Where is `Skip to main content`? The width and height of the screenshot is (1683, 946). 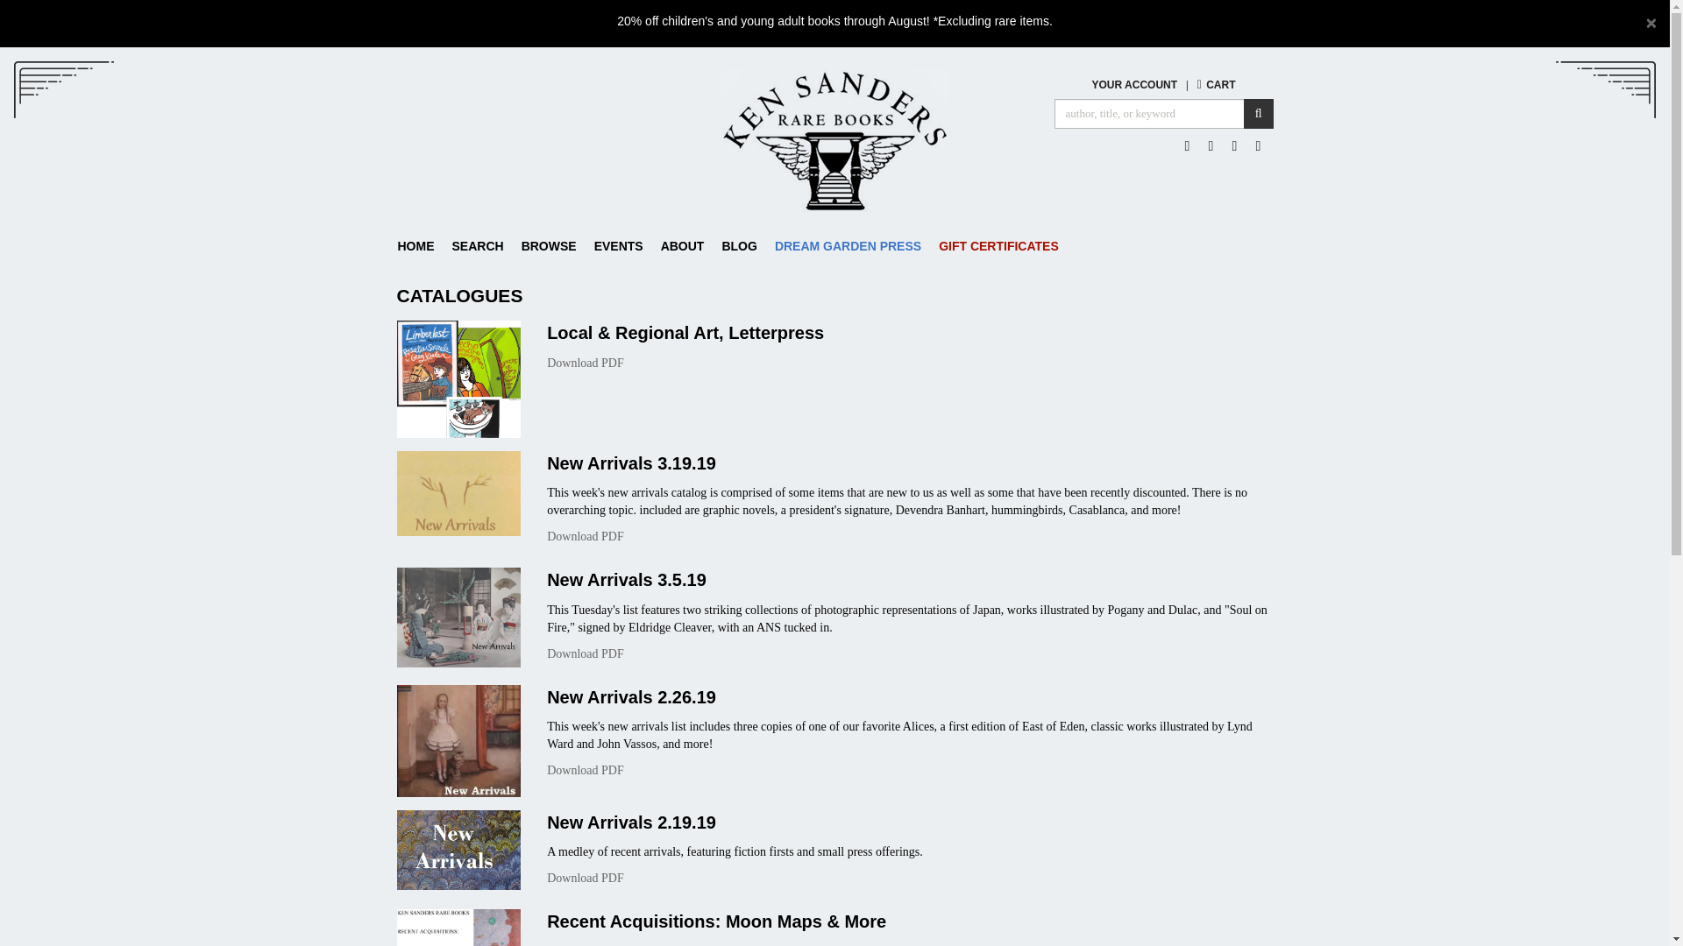
Skip to main content is located at coordinates (9, 55).